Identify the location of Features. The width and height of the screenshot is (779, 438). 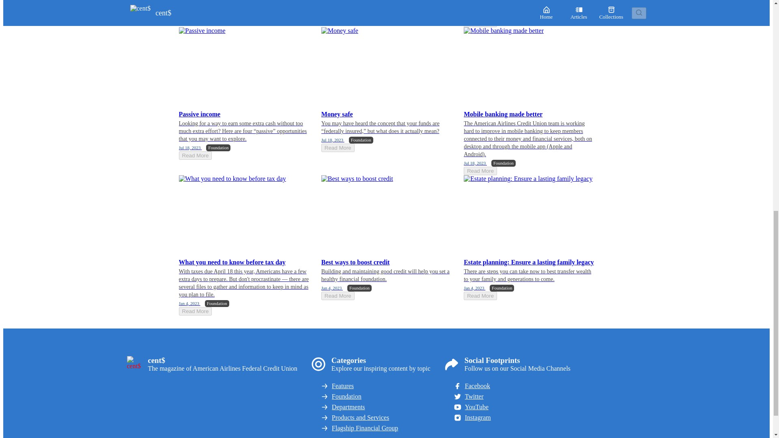
(381, 386).